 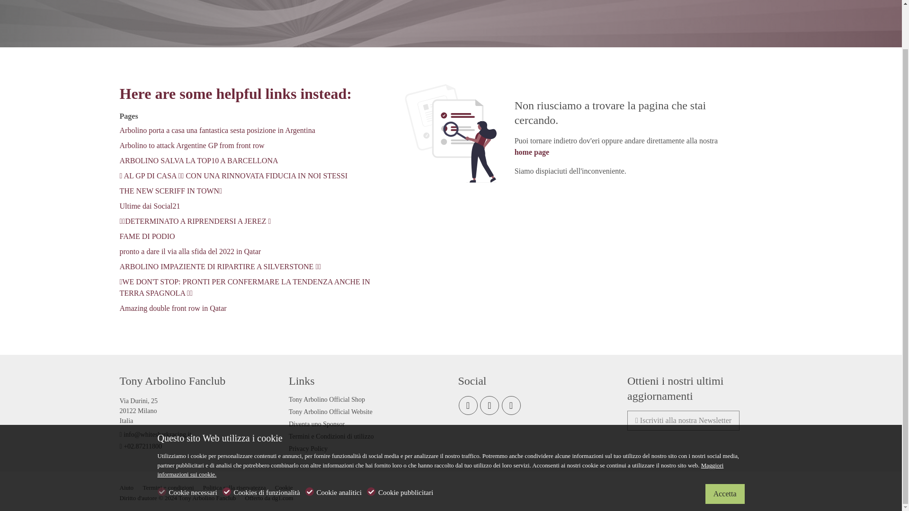 I want to click on Ultime dai Social21, so click(x=150, y=205).